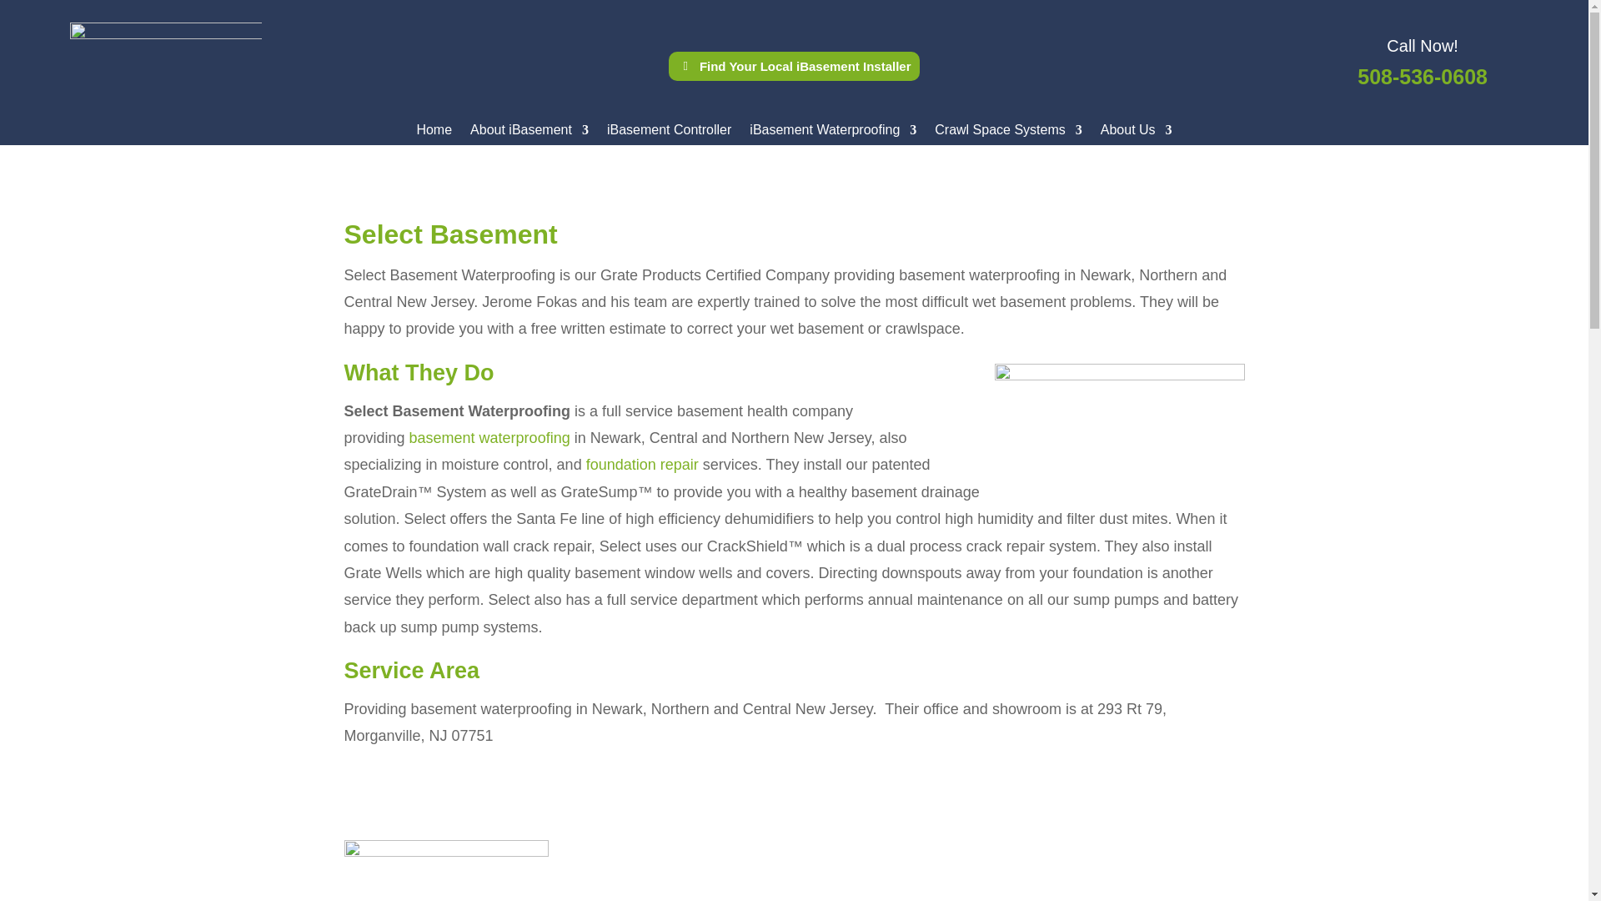 This screenshot has width=1601, height=901. What do you see at coordinates (434, 133) in the screenshot?
I see `Home` at bounding box center [434, 133].